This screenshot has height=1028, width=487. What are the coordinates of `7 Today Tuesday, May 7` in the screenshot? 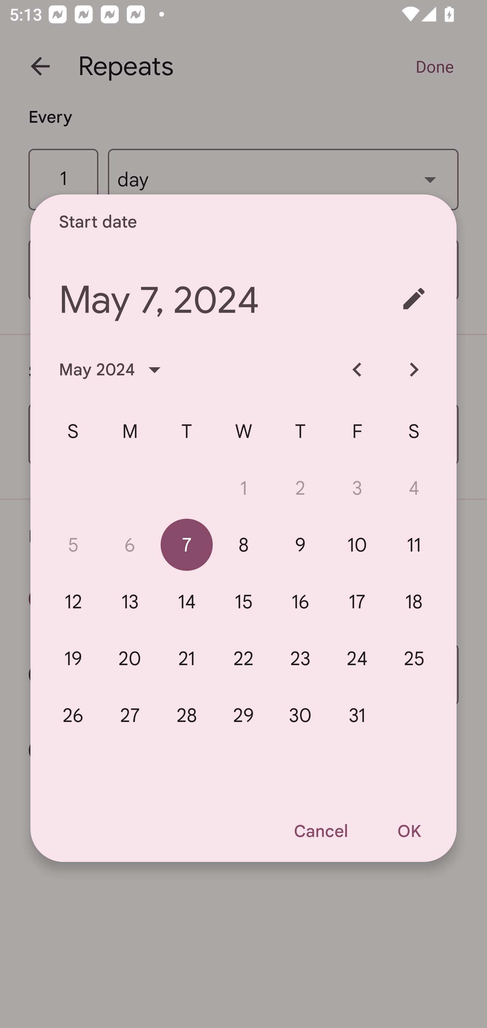 It's located at (187, 545).